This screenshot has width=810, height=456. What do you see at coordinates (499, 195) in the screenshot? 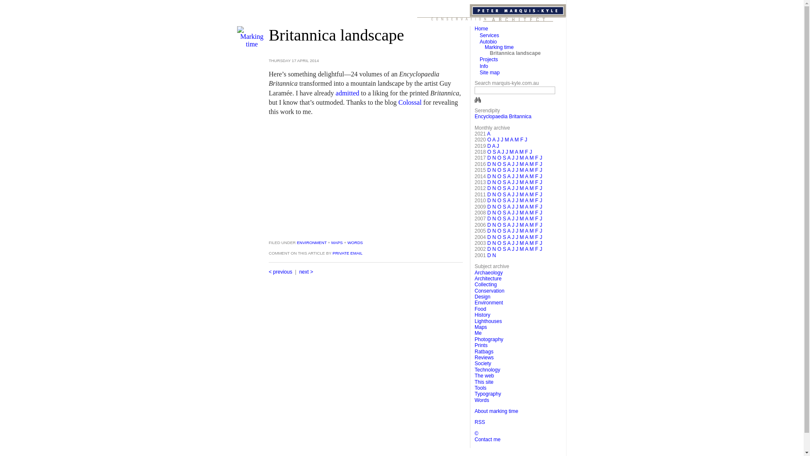
I see `O` at bounding box center [499, 195].